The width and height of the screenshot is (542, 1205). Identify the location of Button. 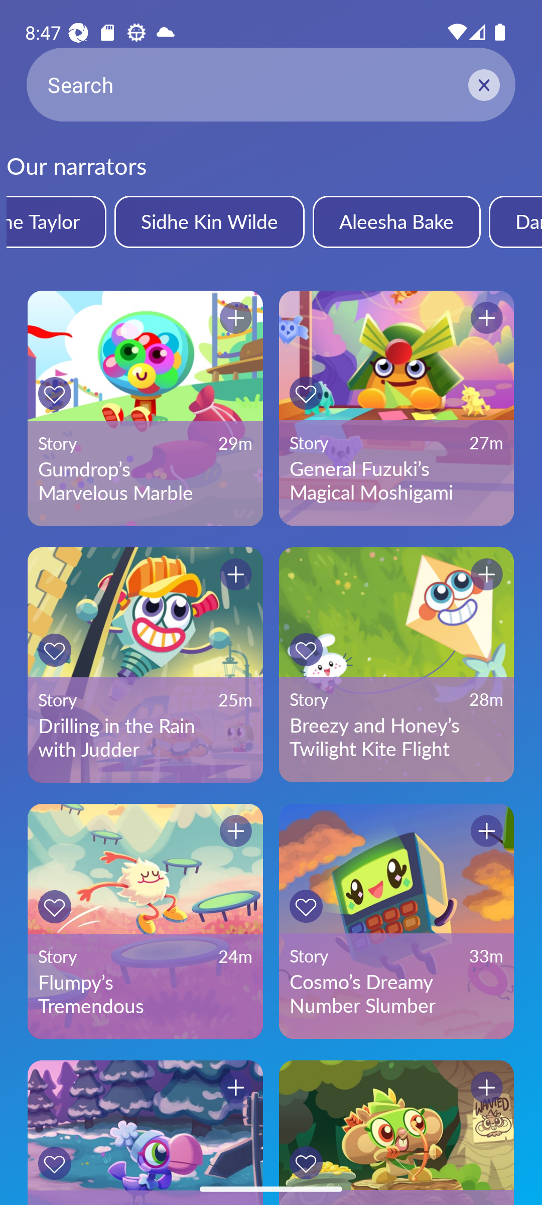
(236, 830).